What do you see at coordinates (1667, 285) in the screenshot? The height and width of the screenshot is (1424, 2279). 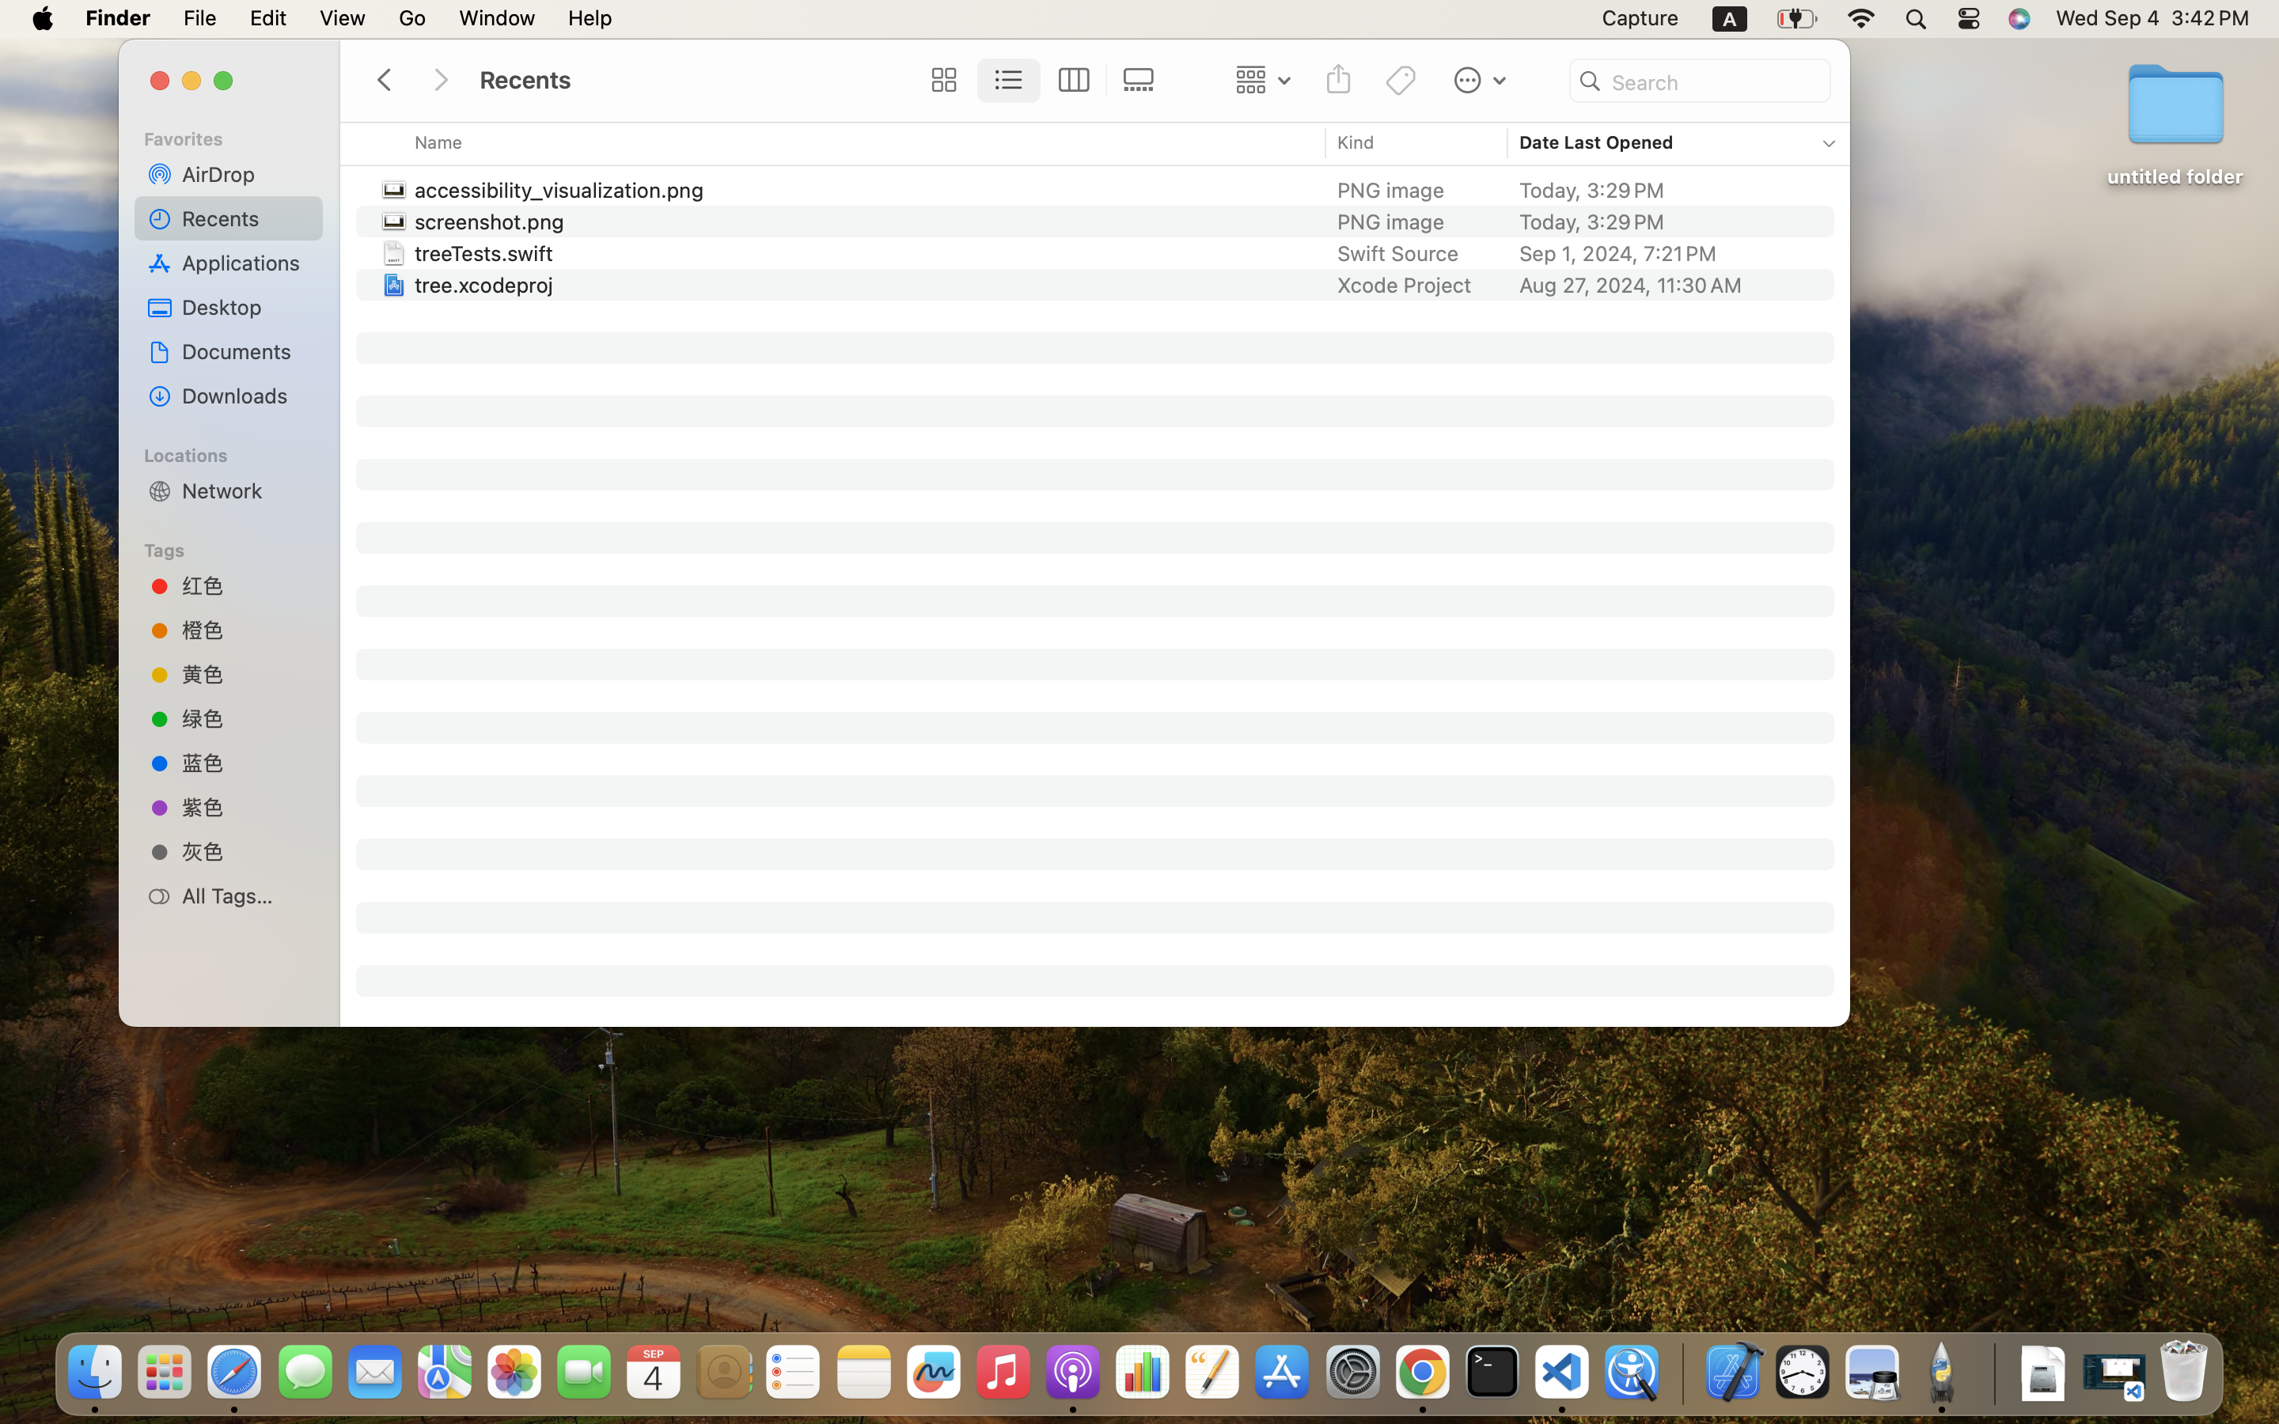 I see `Aug 27, 2024, 11:30 AM` at bounding box center [1667, 285].